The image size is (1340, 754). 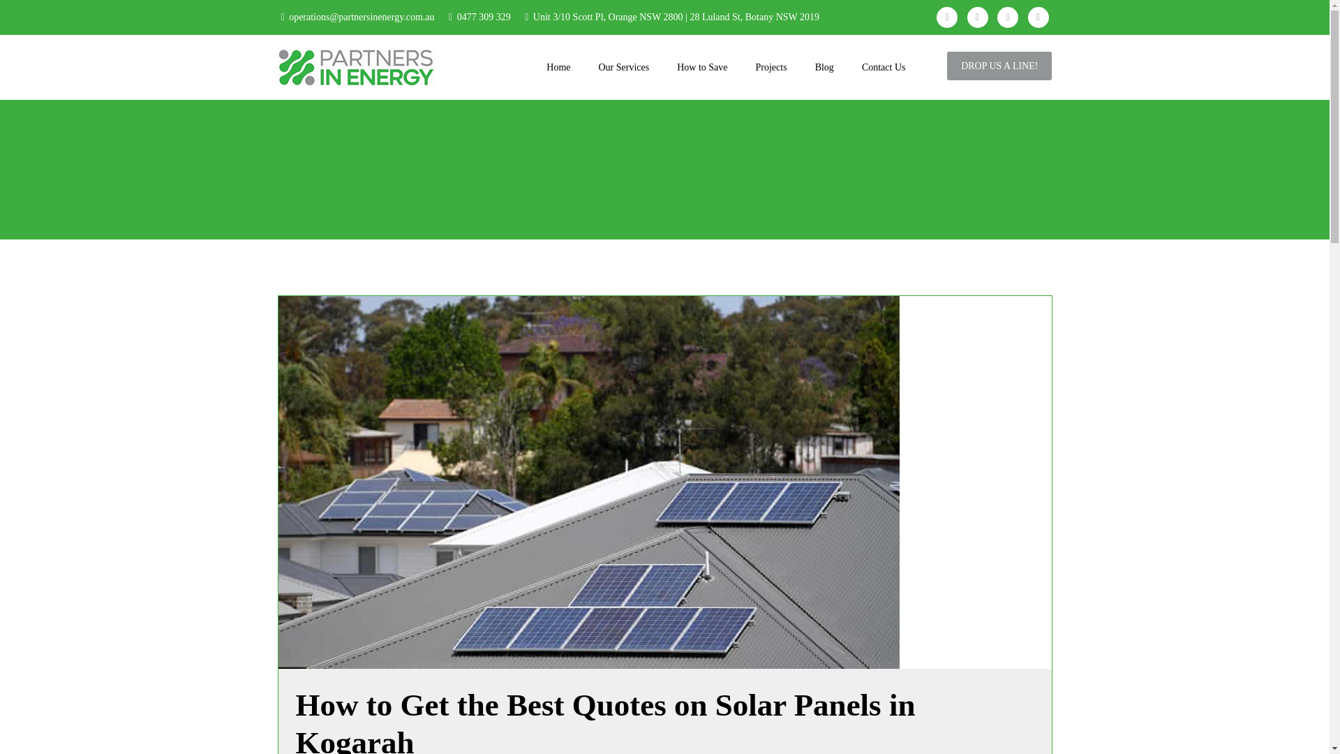 What do you see at coordinates (558, 66) in the screenshot?
I see `Home` at bounding box center [558, 66].